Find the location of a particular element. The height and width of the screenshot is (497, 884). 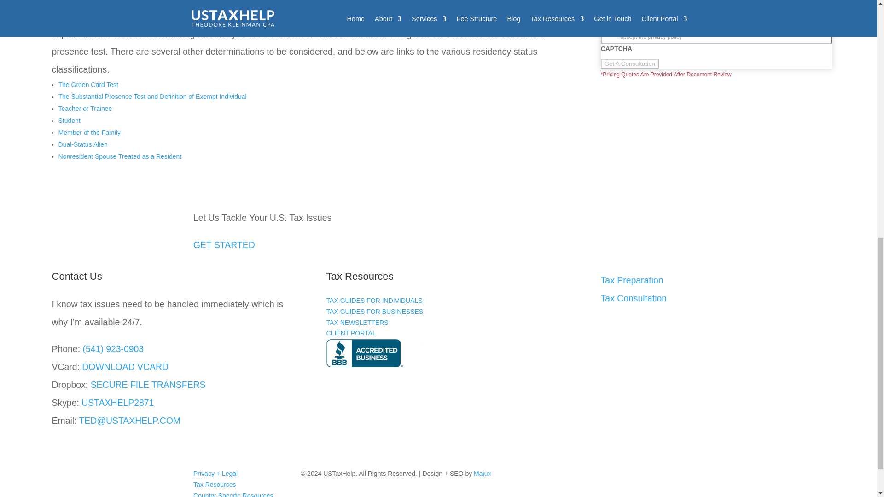

Dual-Status Alien is located at coordinates (83, 144).